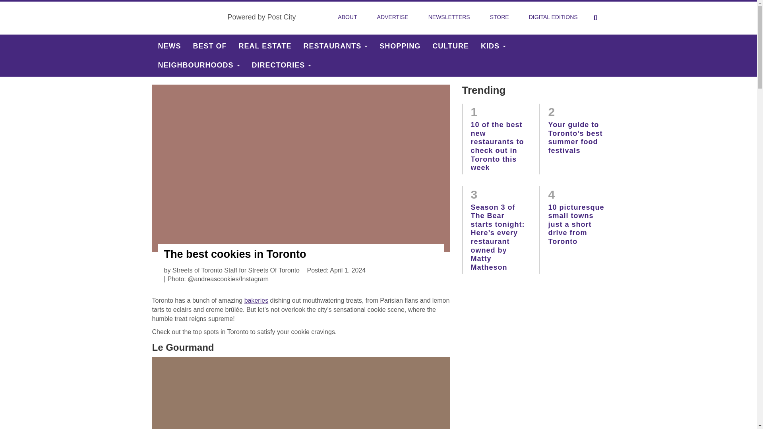  Describe the element at coordinates (451, 46) in the screenshot. I see `CULTURE` at that location.